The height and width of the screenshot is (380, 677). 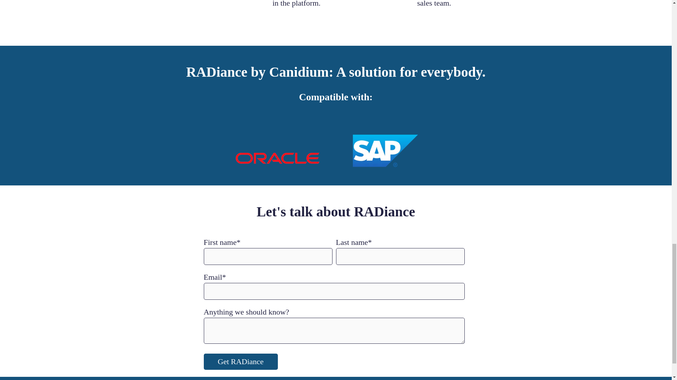 What do you see at coordinates (277, 157) in the screenshot?
I see `image-removebg-previeworacle` at bounding box center [277, 157].